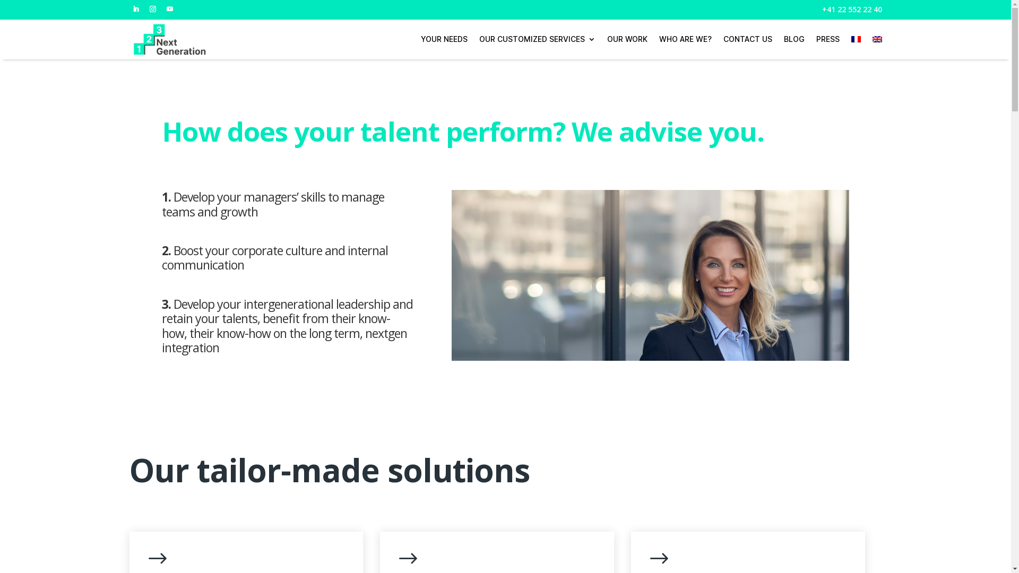 This screenshot has height=573, width=1019. I want to click on BLOG, so click(794, 39).